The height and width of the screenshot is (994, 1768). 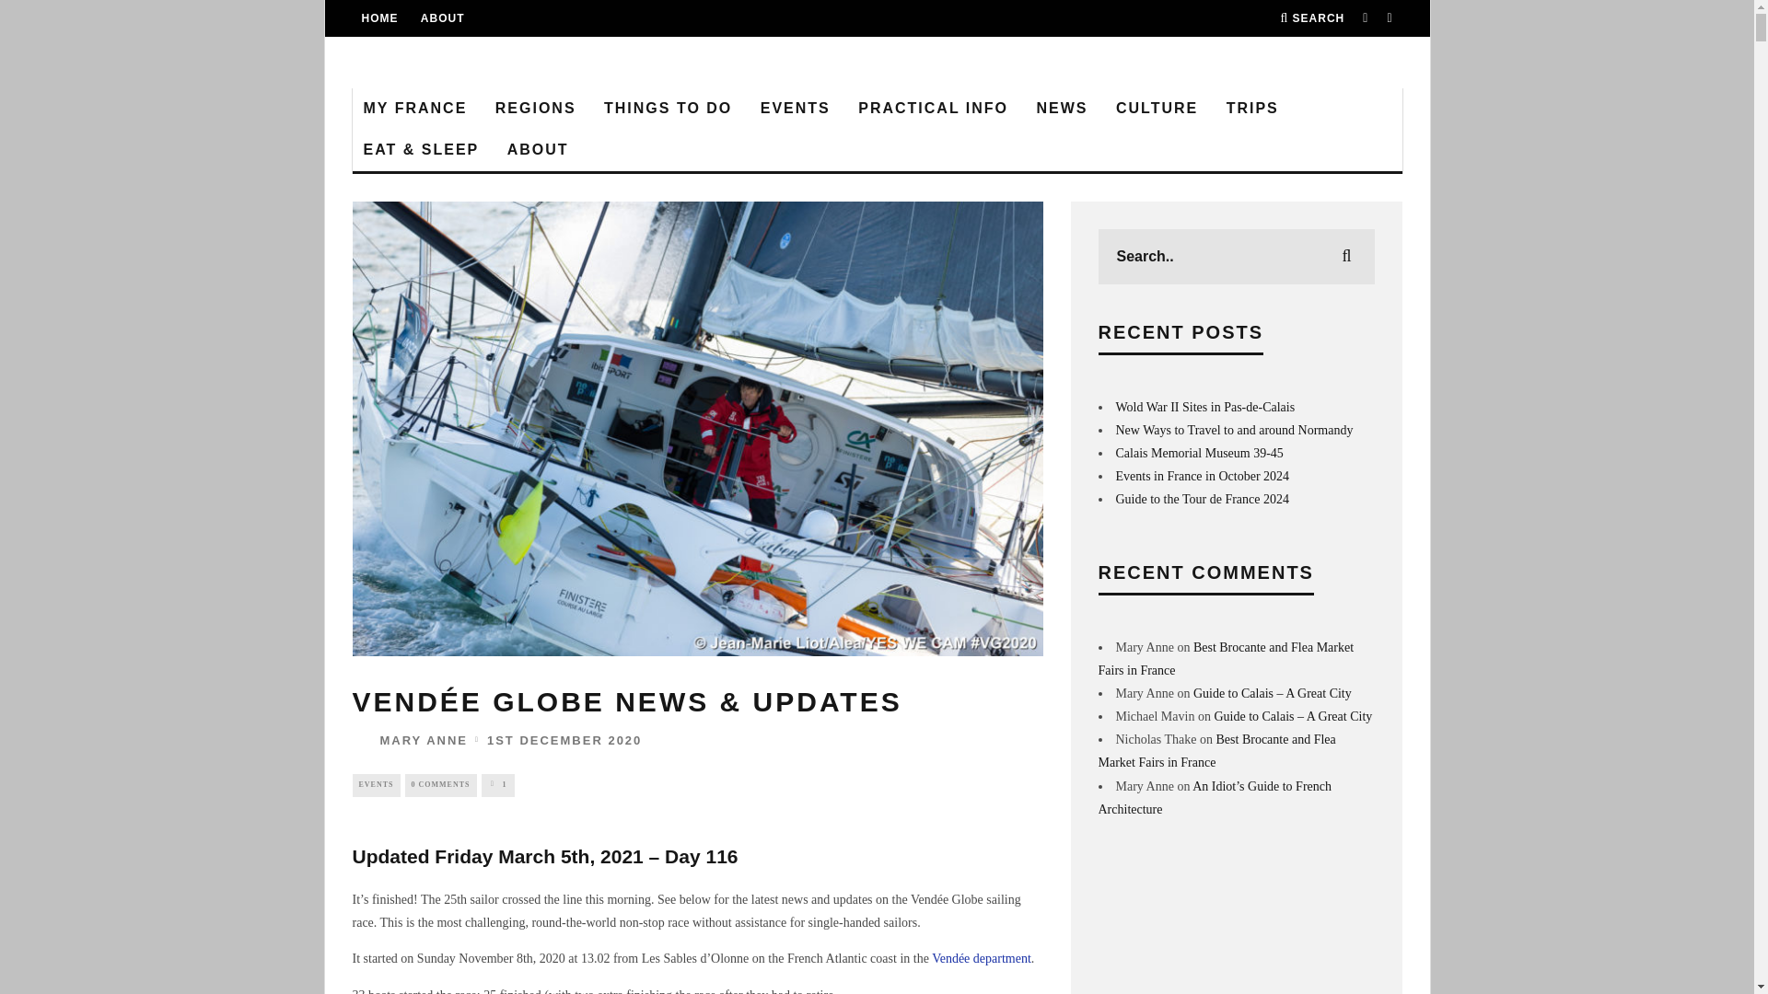 What do you see at coordinates (376, 785) in the screenshot?
I see `View all posts in Events` at bounding box center [376, 785].